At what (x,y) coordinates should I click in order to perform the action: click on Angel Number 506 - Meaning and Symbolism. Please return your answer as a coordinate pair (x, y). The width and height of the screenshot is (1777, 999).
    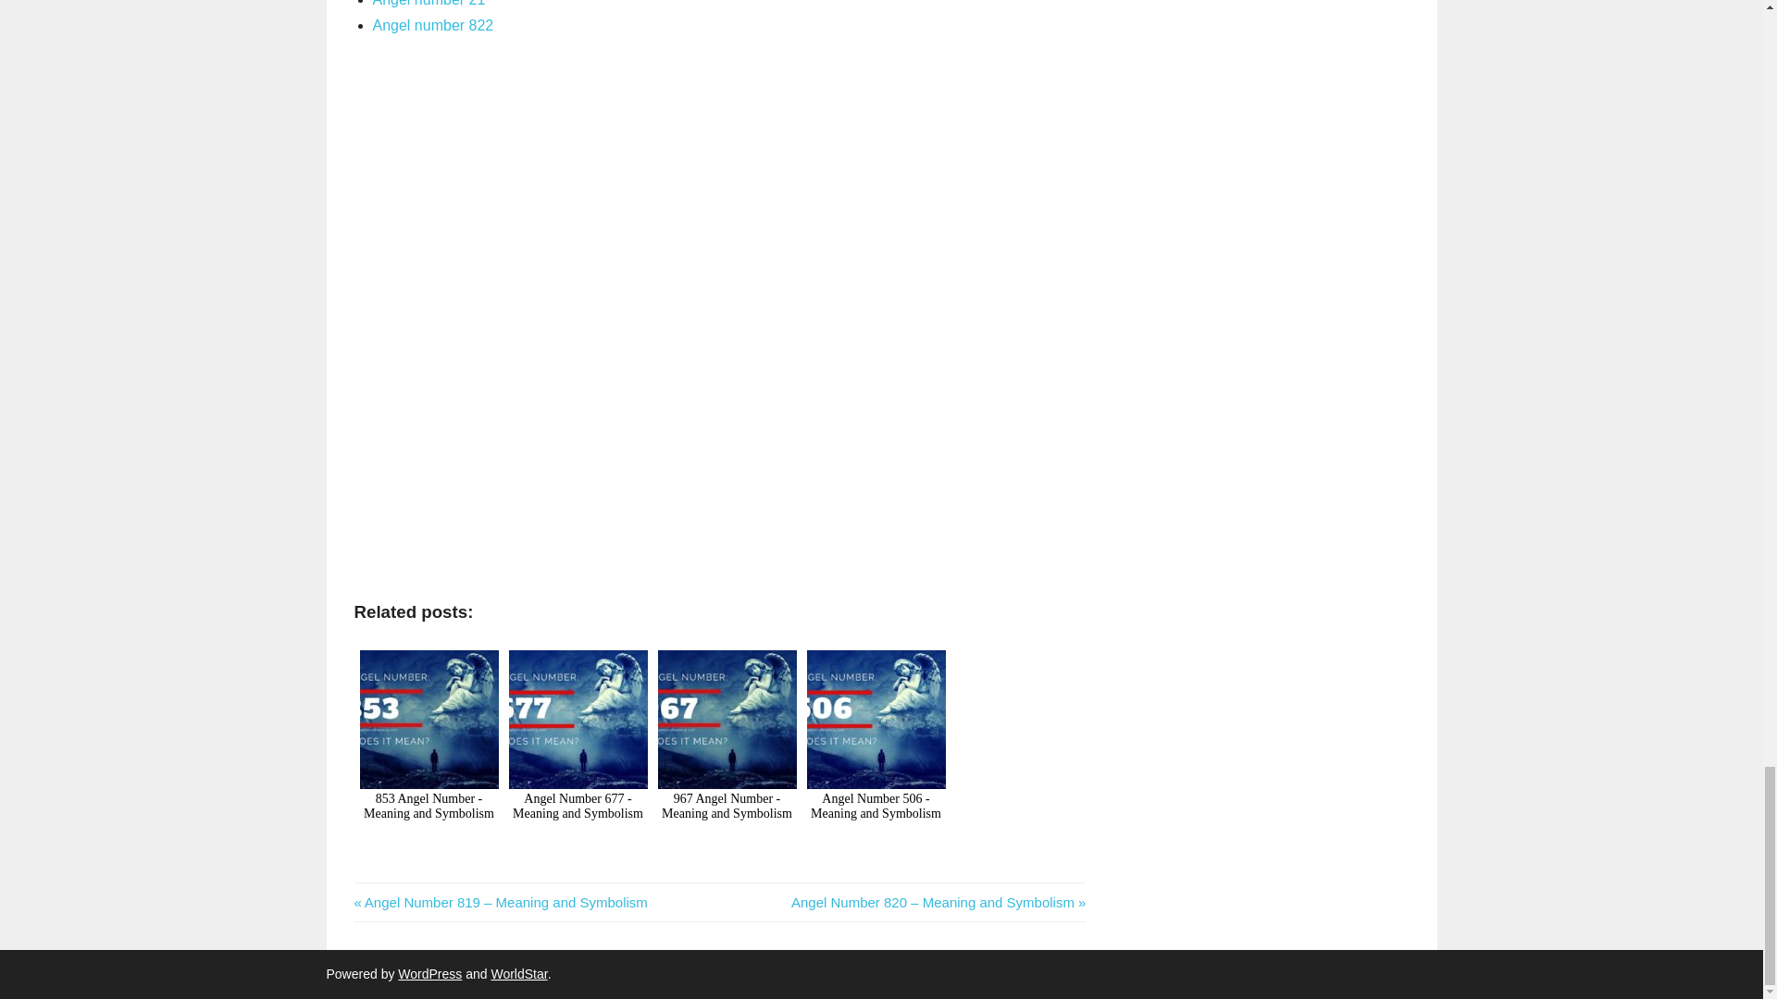
    Looking at the image, I should click on (876, 754).